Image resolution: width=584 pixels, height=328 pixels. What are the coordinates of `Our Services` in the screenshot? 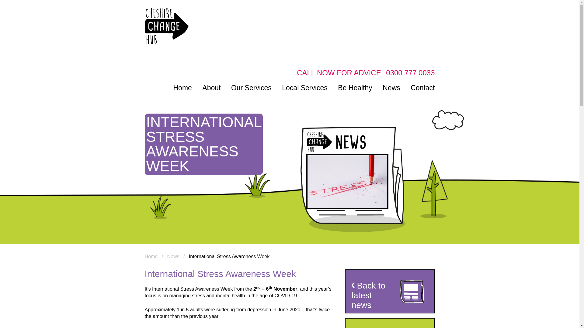 It's located at (251, 87).